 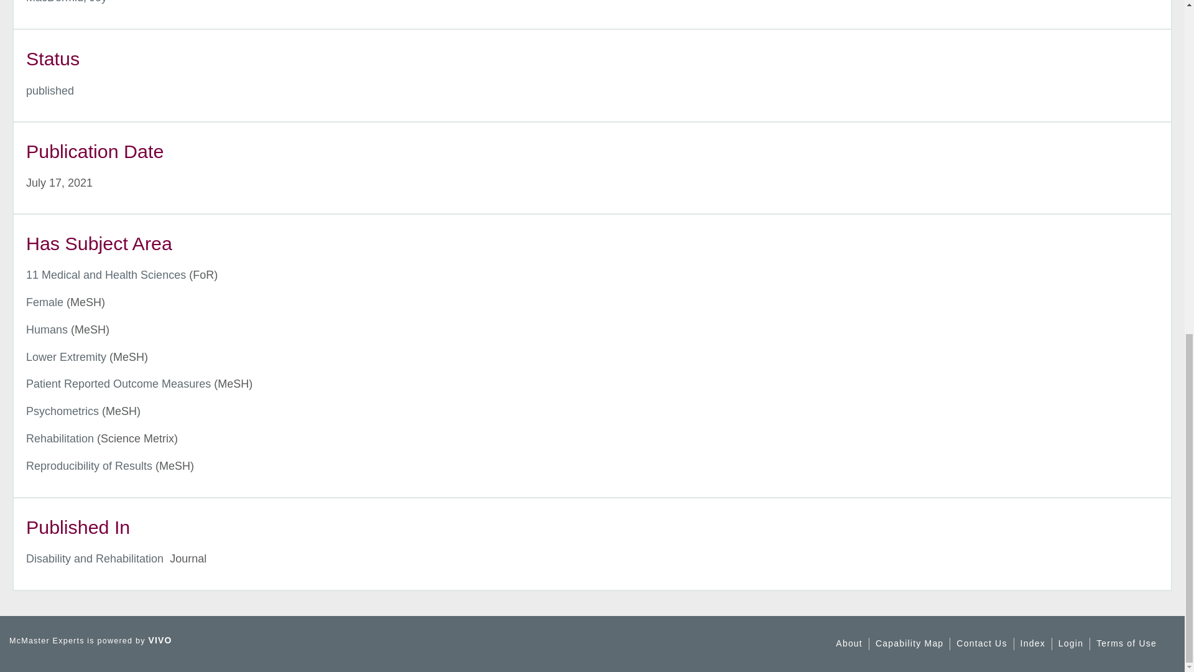 I want to click on concept name, so click(x=118, y=383).